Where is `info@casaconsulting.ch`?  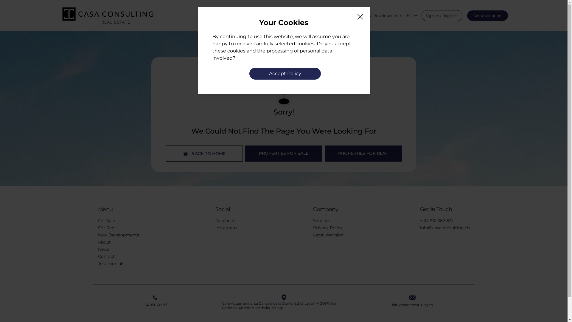
info@casaconsulting.ch is located at coordinates (445, 228).